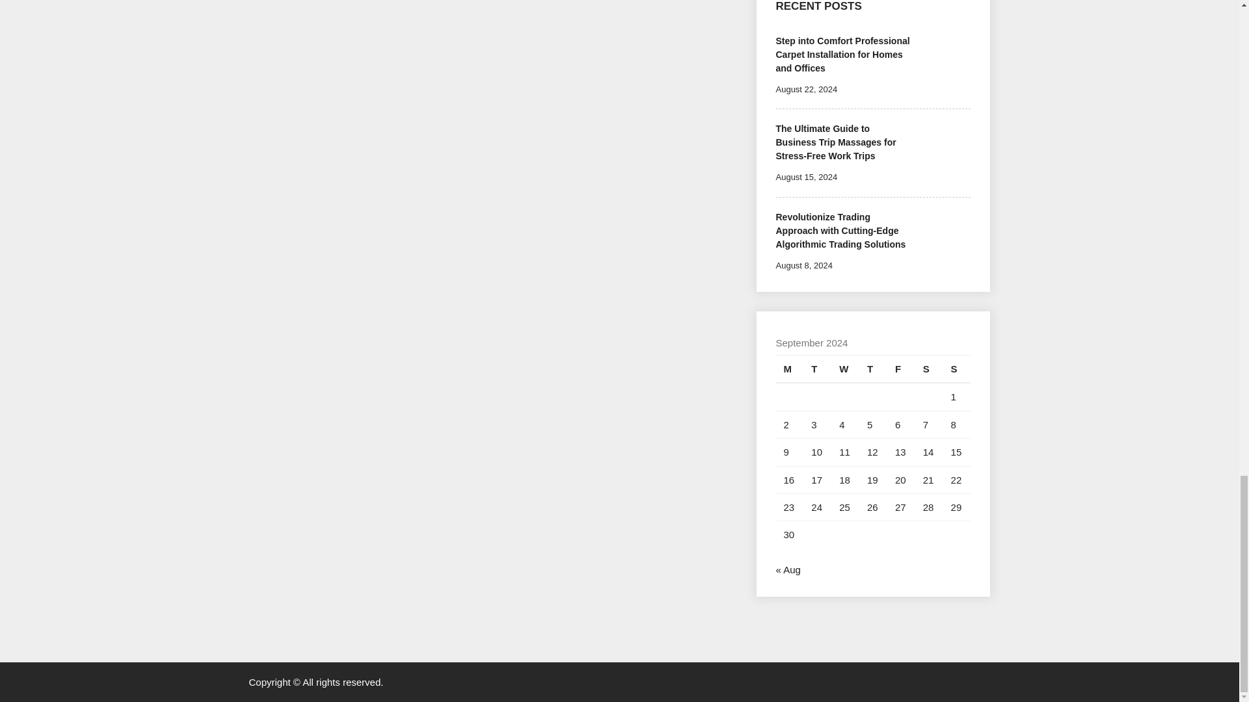 The height and width of the screenshot is (702, 1249). I want to click on Monday, so click(789, 369).